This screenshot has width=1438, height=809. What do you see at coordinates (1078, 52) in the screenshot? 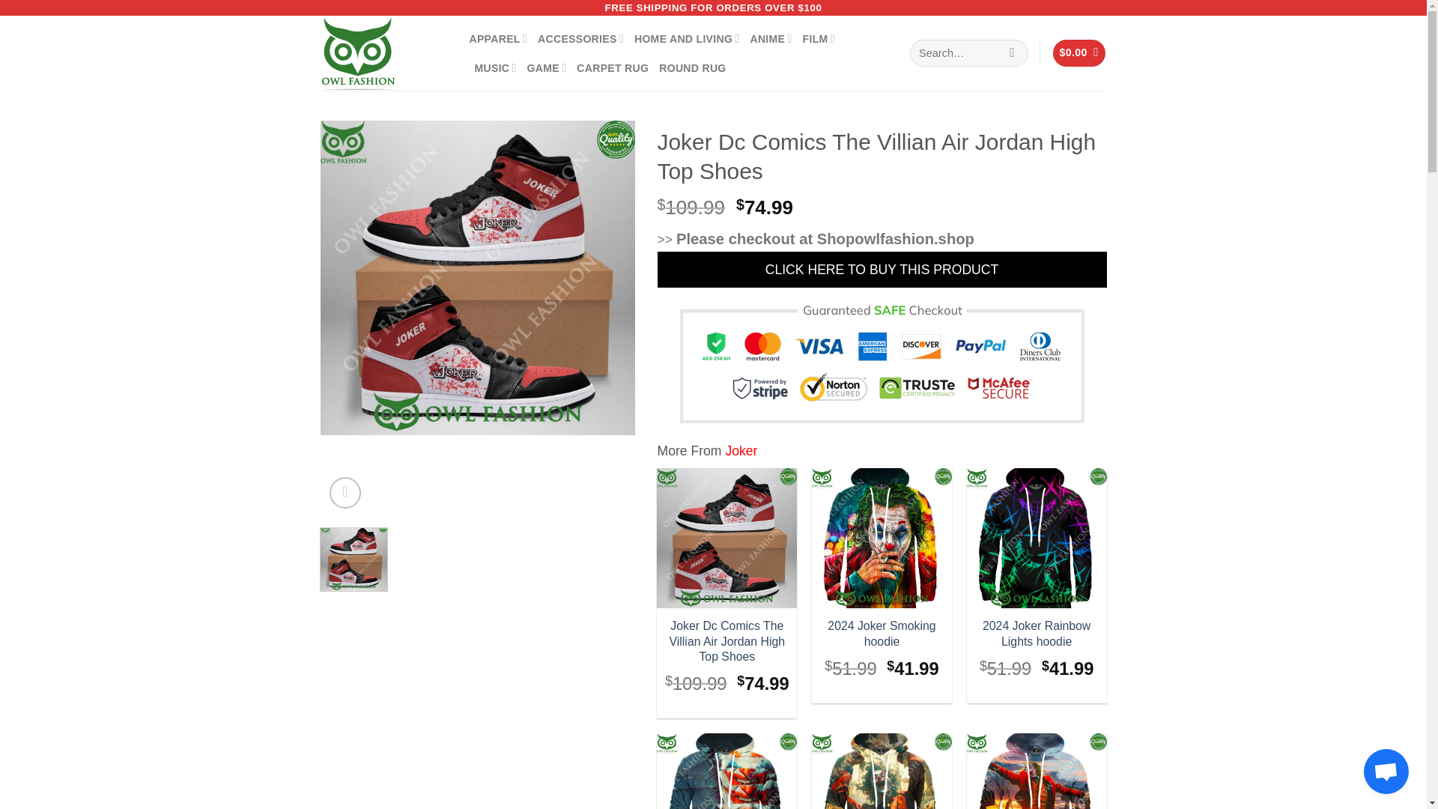
I see `Cart` at bounding box center [1078, 52].